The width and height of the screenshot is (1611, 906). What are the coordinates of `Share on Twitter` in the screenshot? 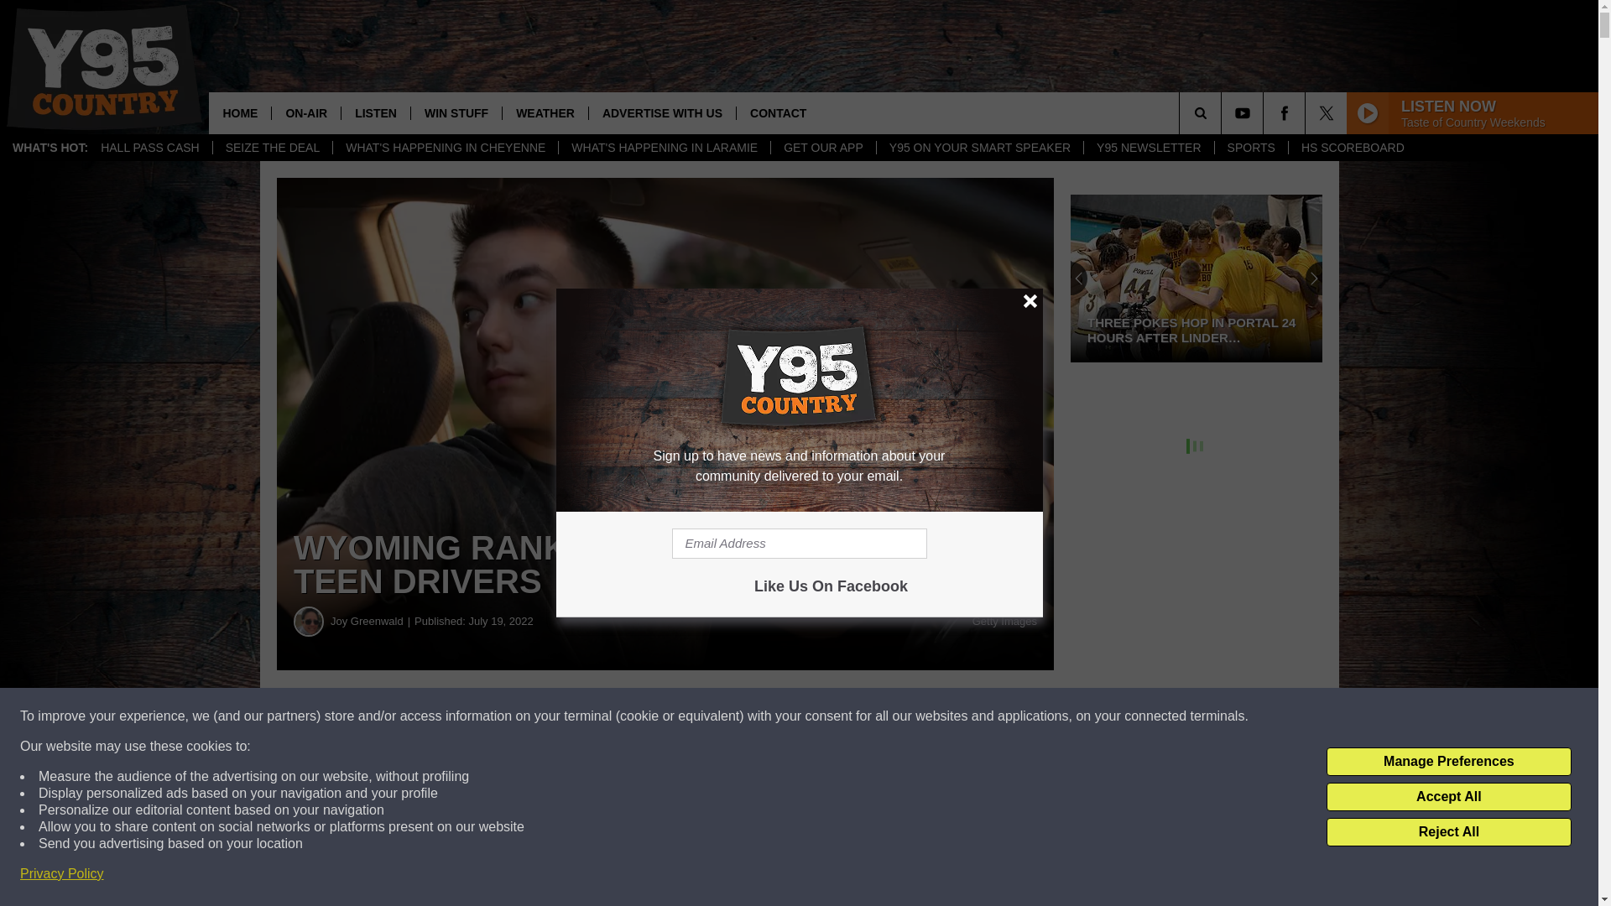 It's located at (821, 716).